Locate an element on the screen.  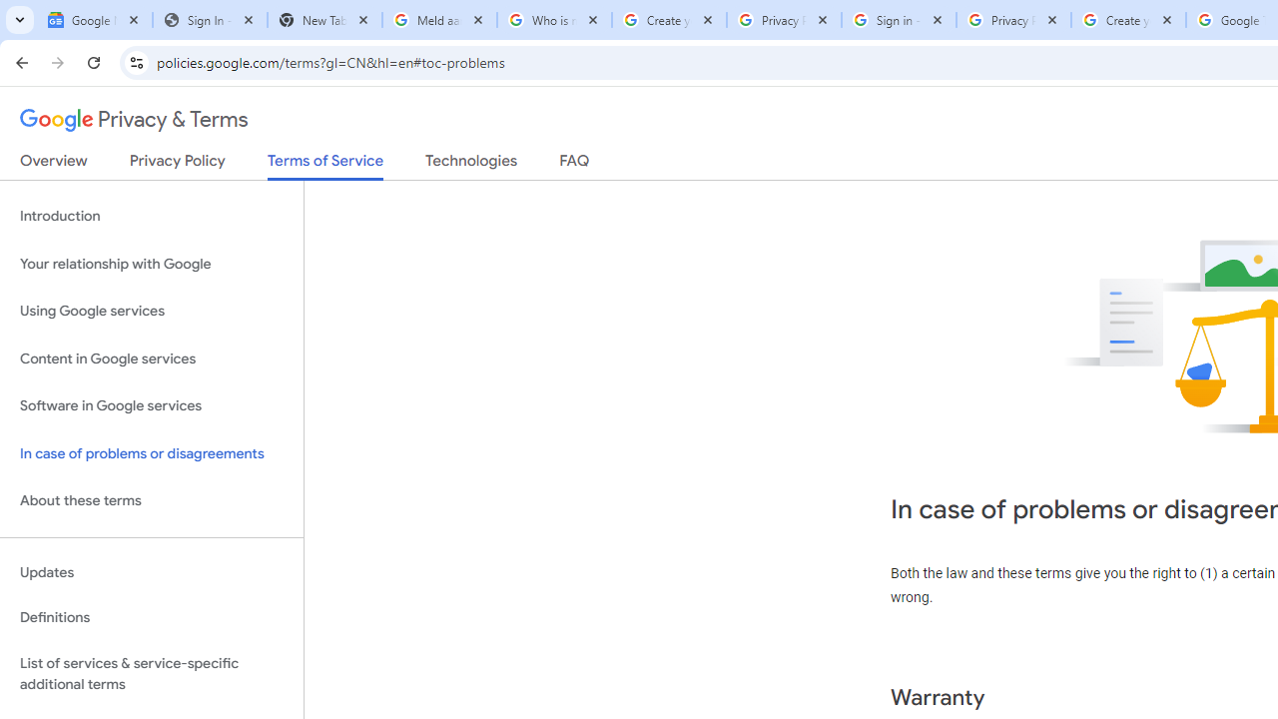
Privacy & Terms is located at coordinates (134, 120).